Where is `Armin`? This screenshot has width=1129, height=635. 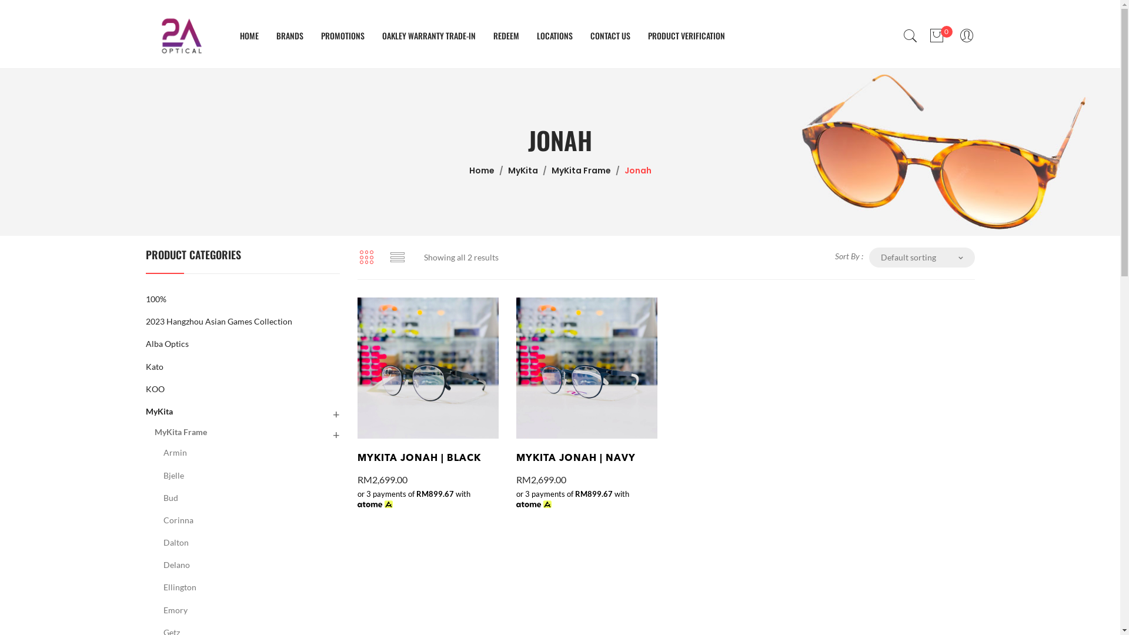
Armin is located at coordinates (175, 453).